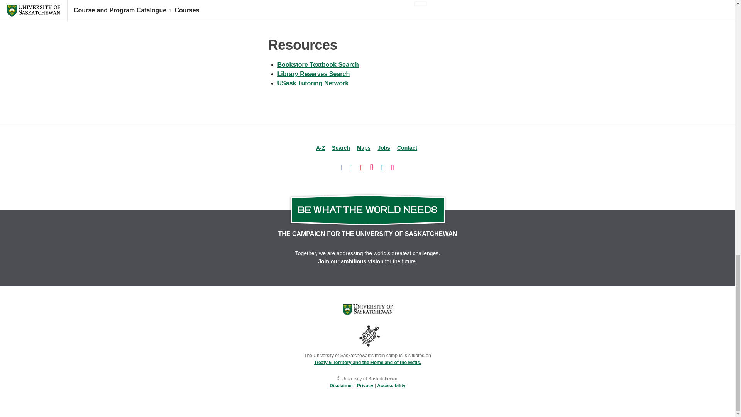 The height and width of the screenshot is (417, 741). What do you see at coordinates (391, 385) in the screenshot?
I see `Accessibility` at bounding box center [391, 385].